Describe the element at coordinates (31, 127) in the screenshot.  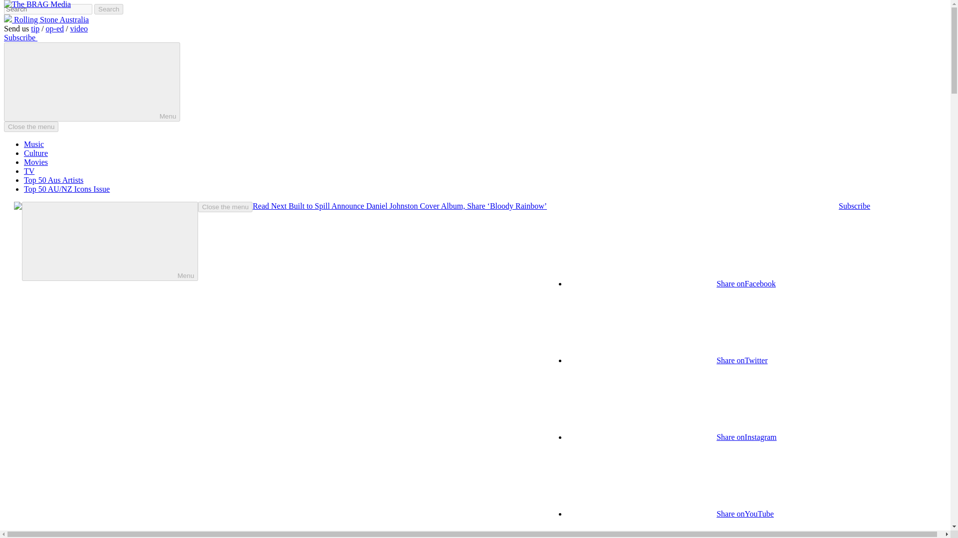
I see `Close the menu` at that location.